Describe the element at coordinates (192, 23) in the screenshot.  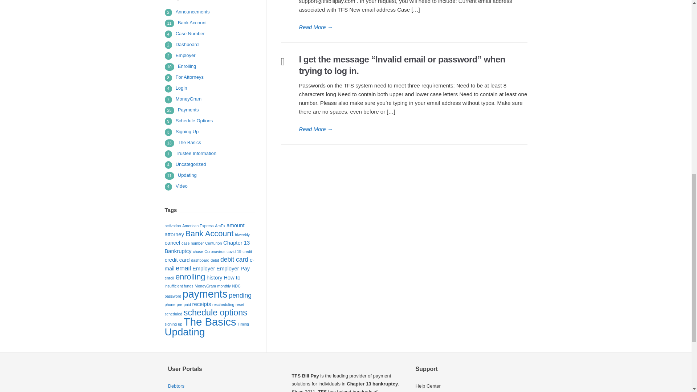
I see `Bank Account` at that location.